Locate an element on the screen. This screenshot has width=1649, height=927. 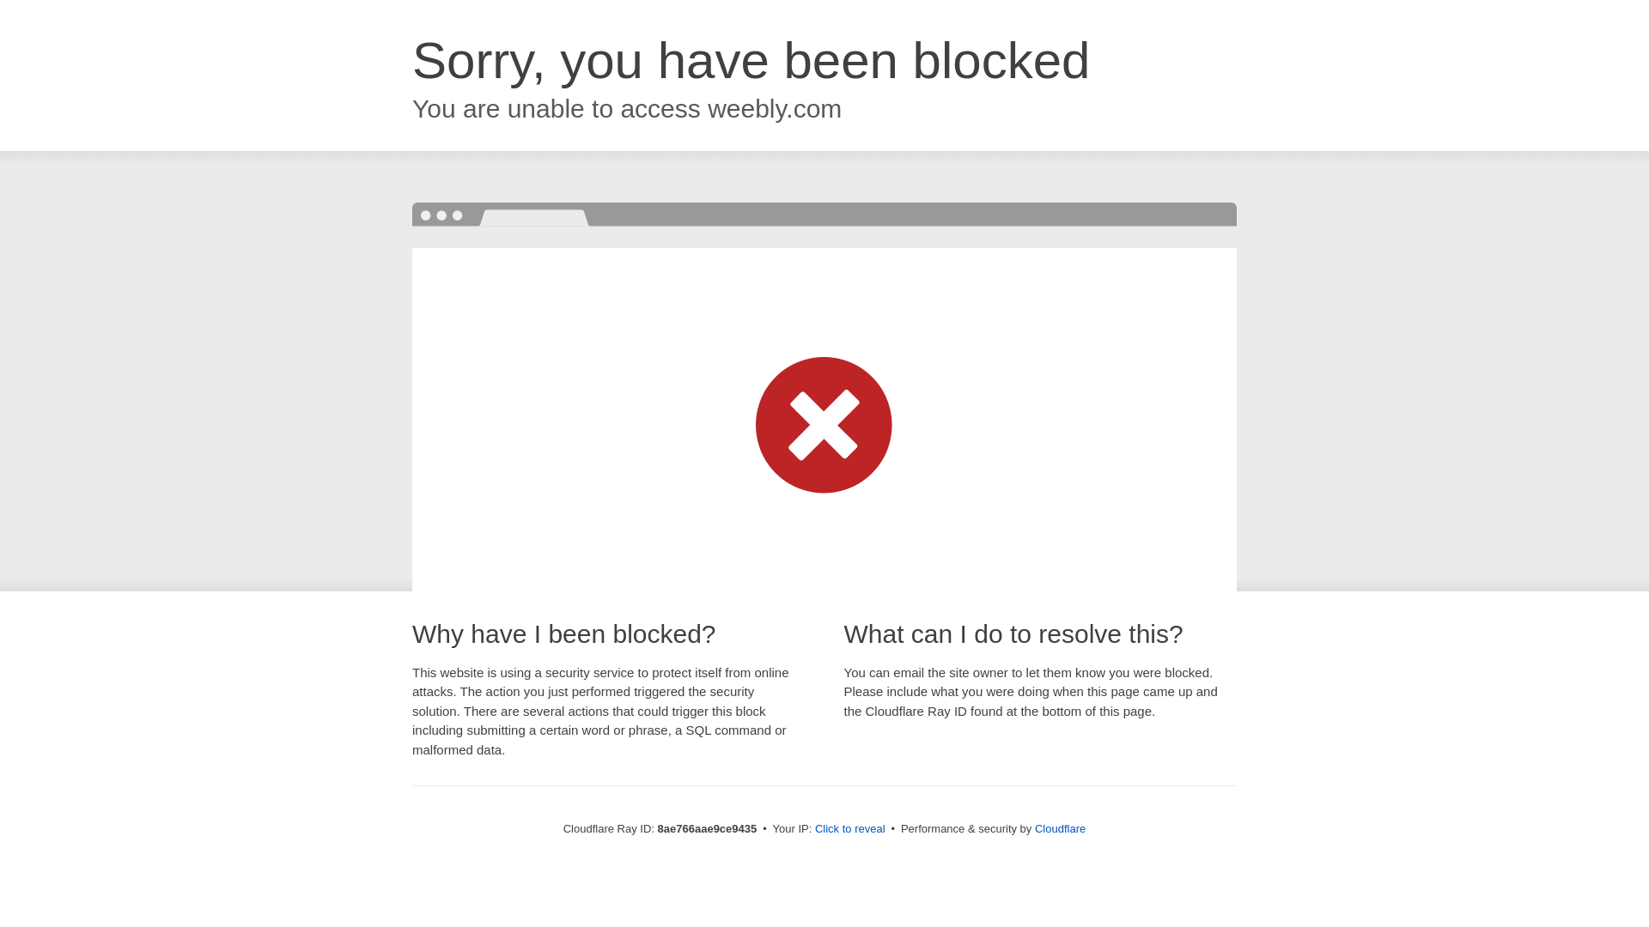
Cloudflare is located at coordinates (1060, 828).